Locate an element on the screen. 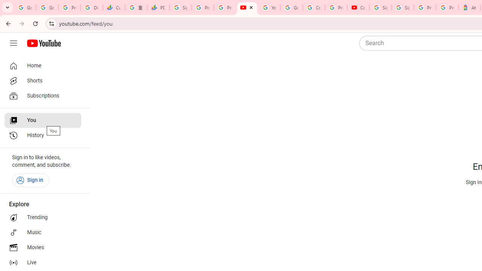  Library - YouTube is located at coordinates (247, 8).